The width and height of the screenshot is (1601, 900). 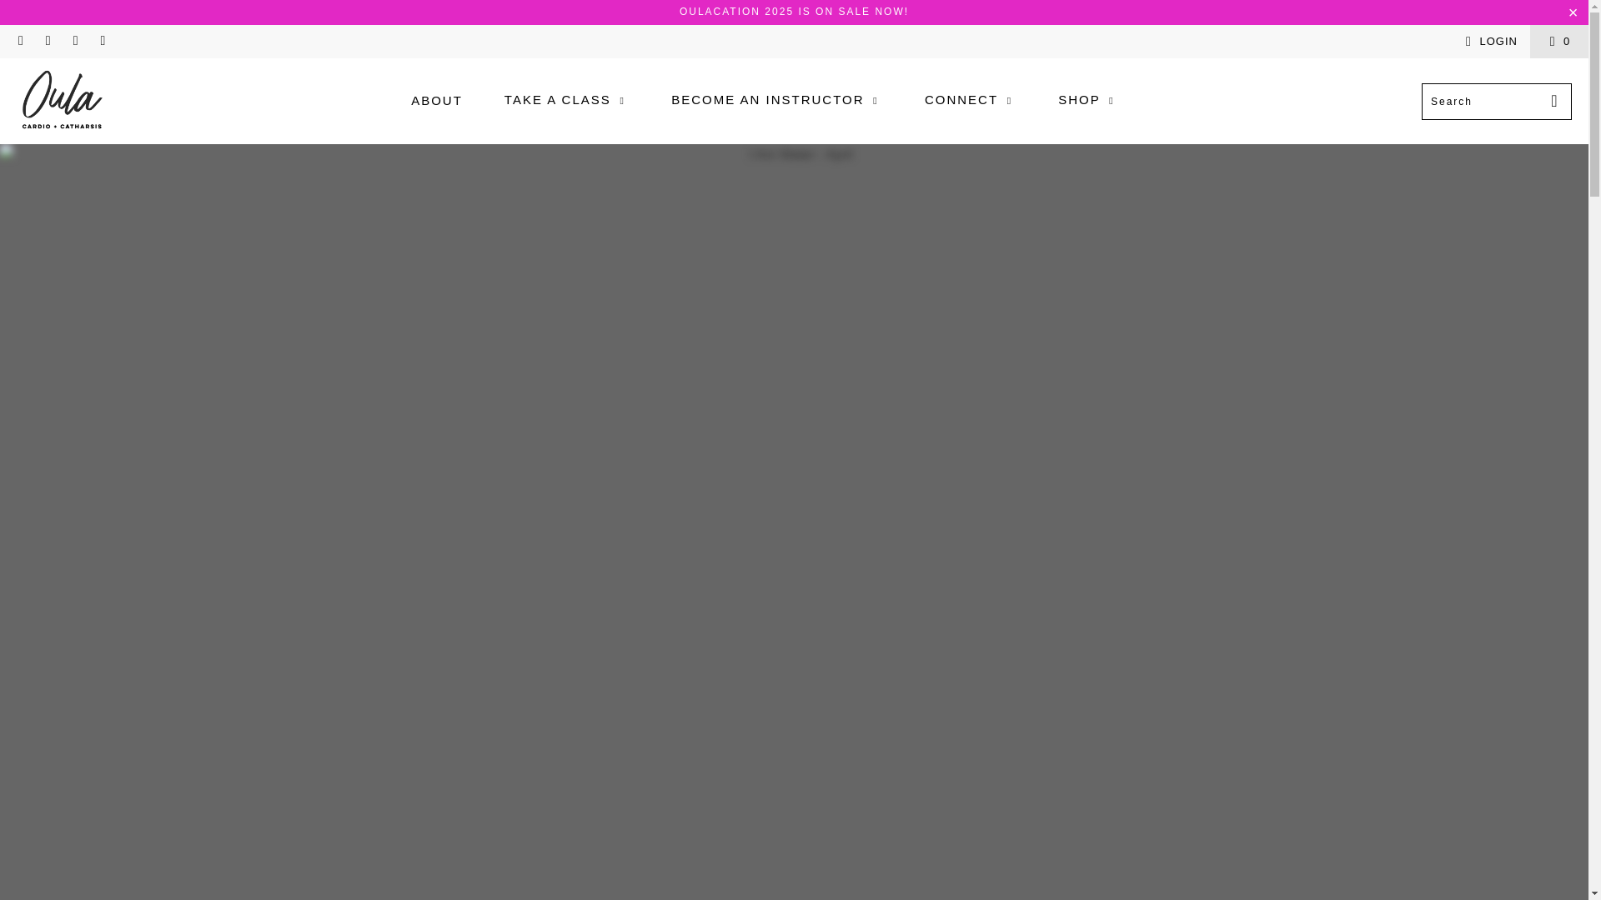 What do you see at coordinates (75, 42) in the screenshot?
I see `Oula on Instagram` at bounding box center [75, 42].